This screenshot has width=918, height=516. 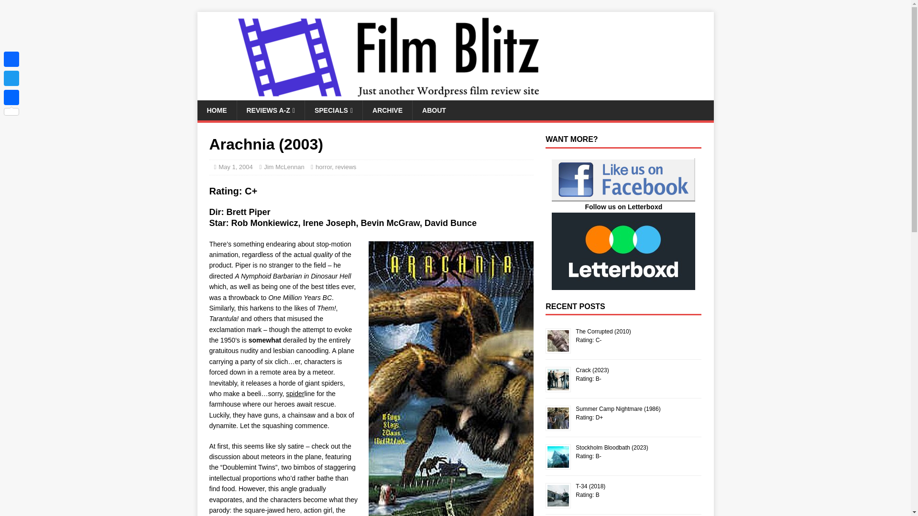 I want to click on Twitter, so click(x=11, y=78).